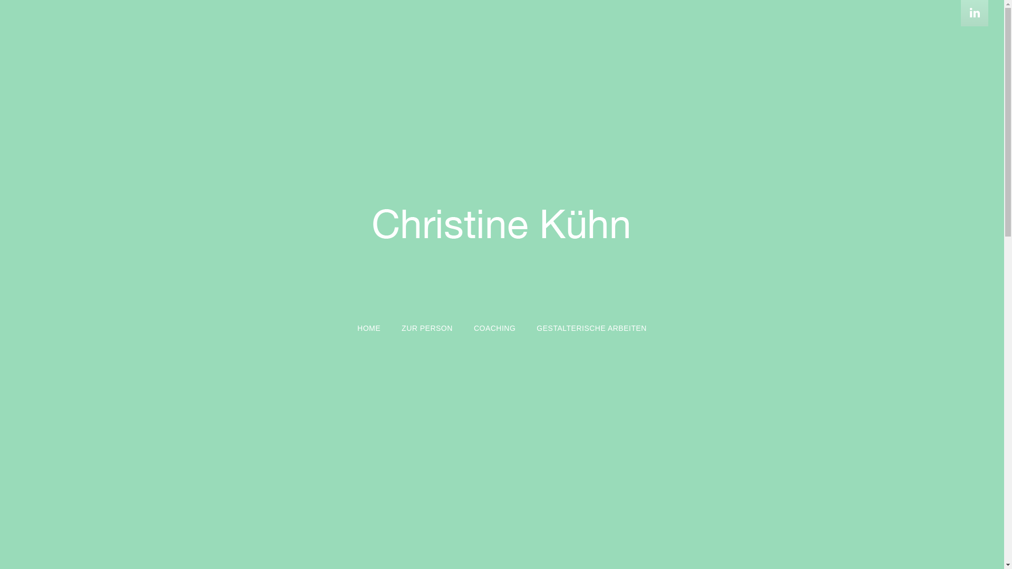 The height and width of the screenshot is (569, 1012). What do you see at coordinates (975, 13) in the screenshot?
I see `LinkedIn` at bounding box center [975, 13].